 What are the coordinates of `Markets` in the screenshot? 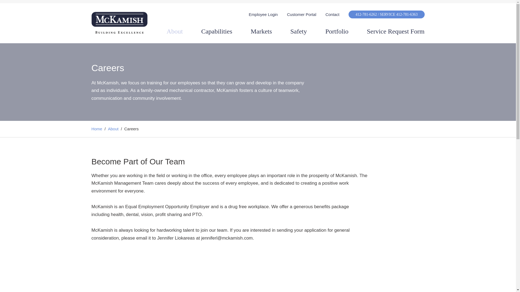 It's located at (261, 31).